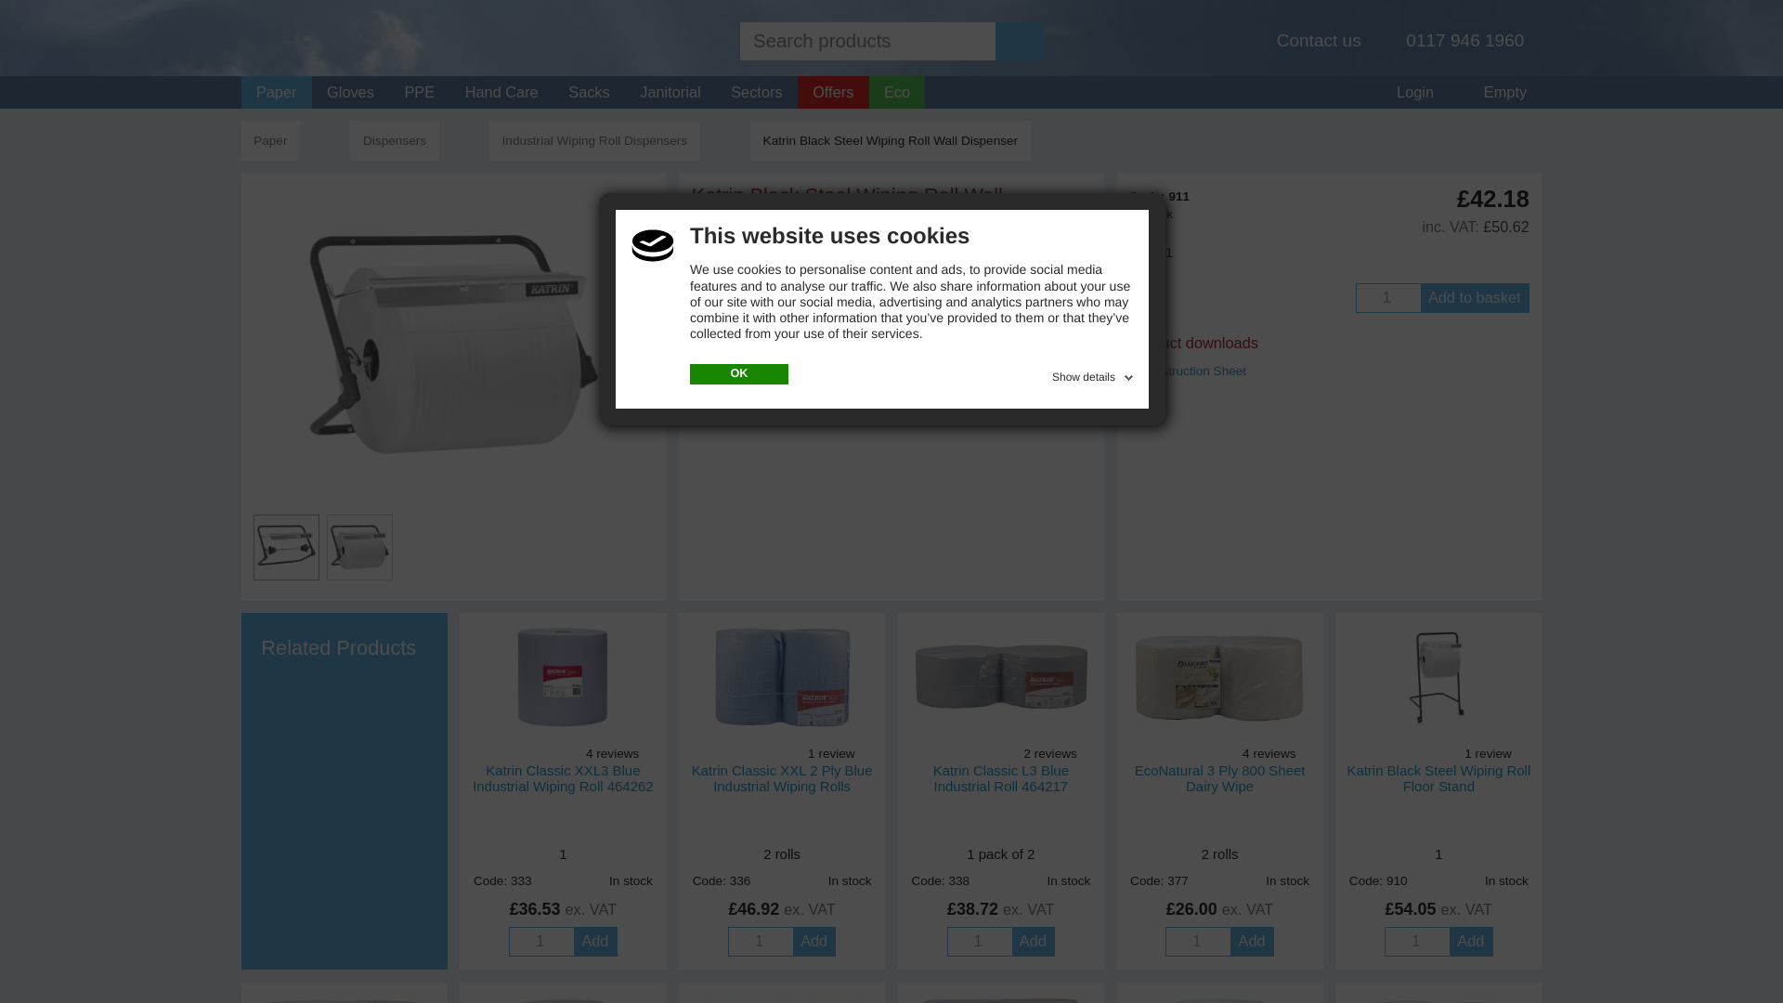  I want to click on 1, so click(1387, 297).